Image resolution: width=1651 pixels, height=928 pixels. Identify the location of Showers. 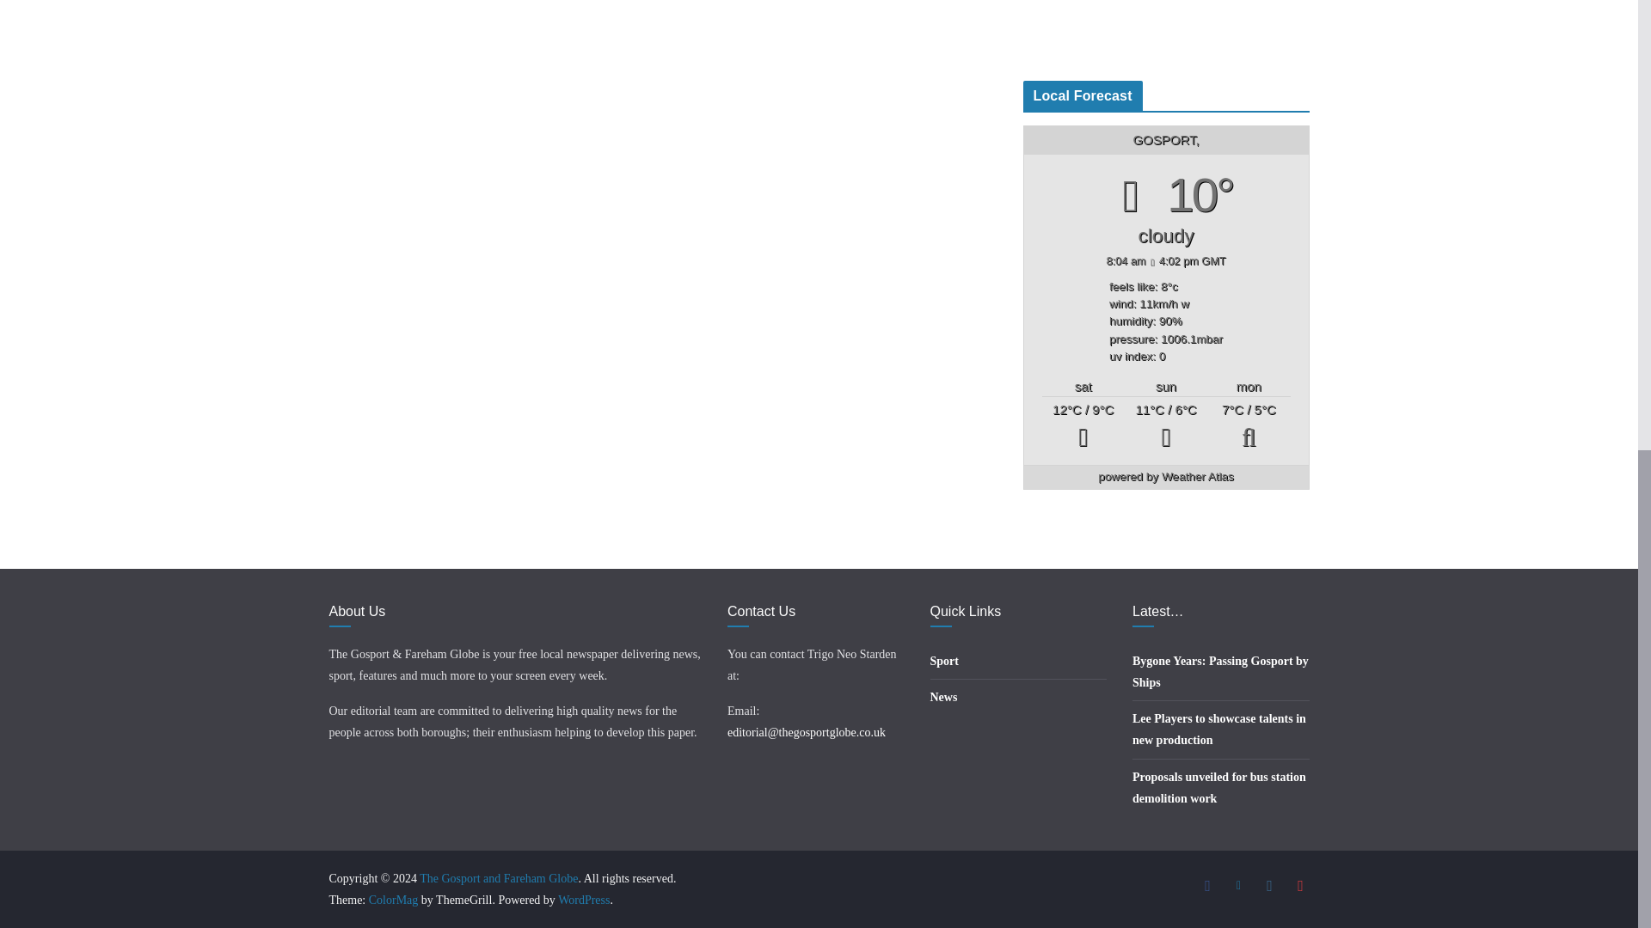
(1083, 426).